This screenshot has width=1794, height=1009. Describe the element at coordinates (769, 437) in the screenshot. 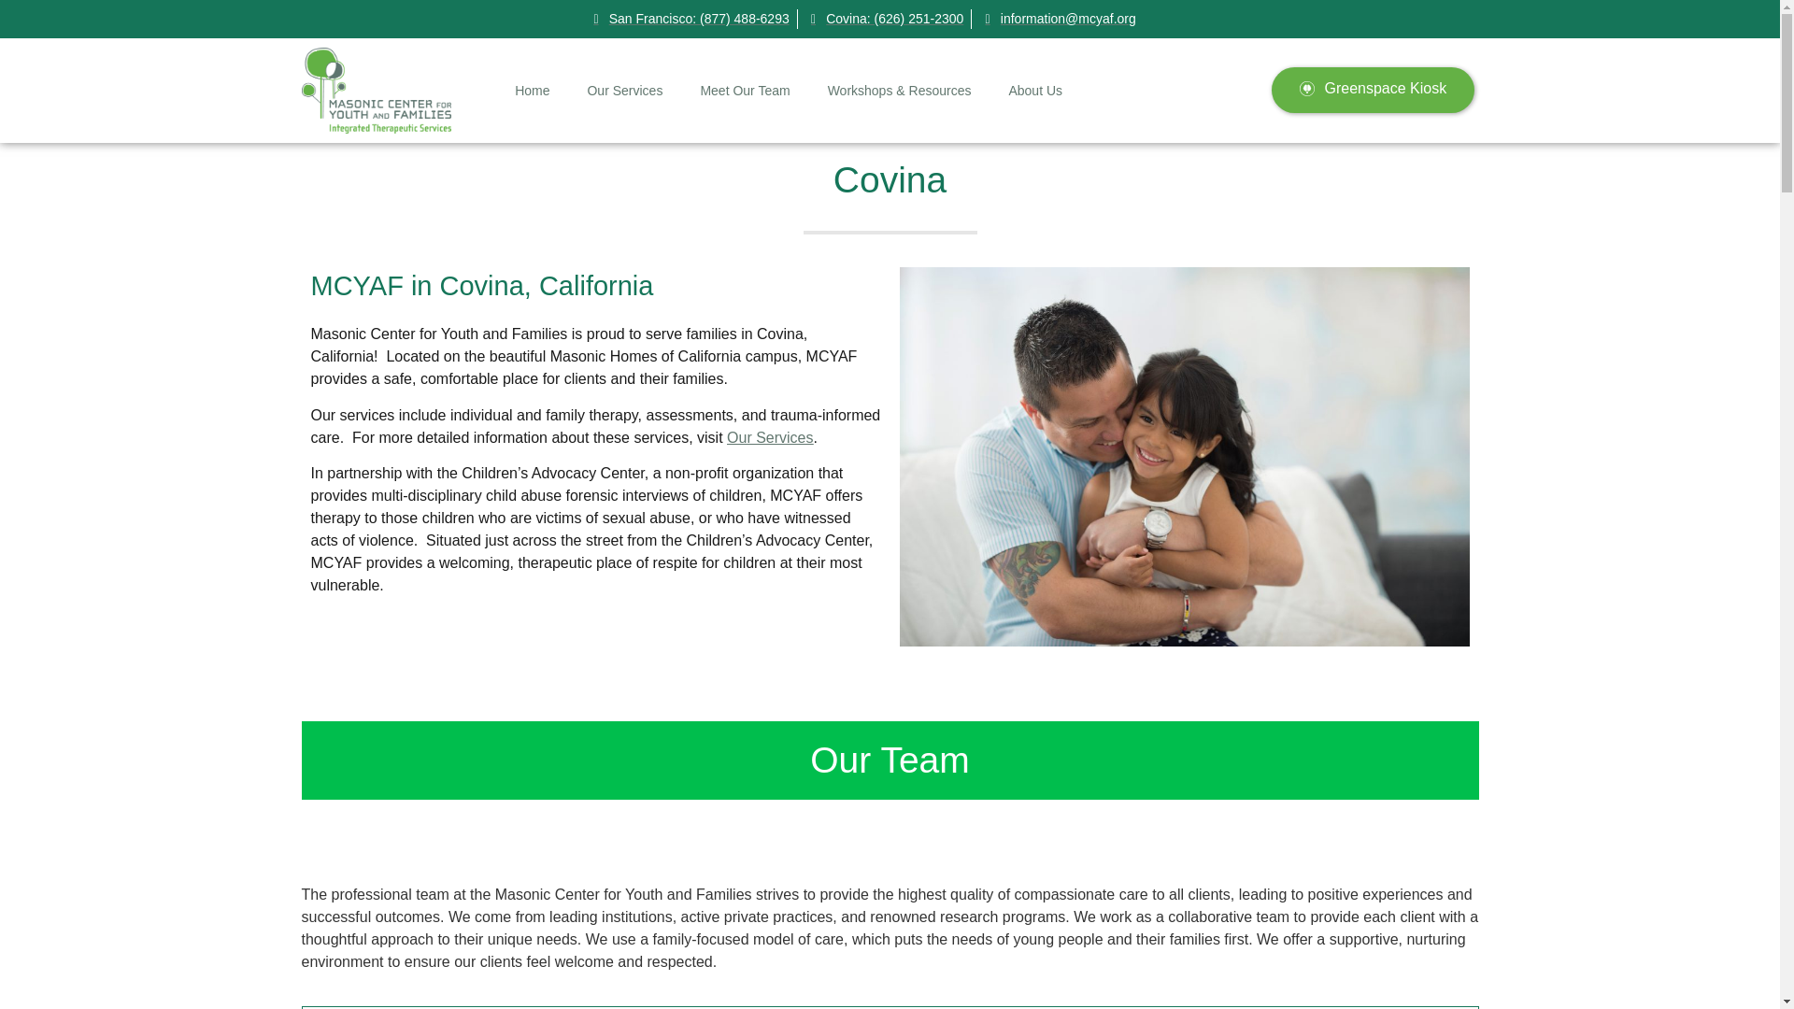

I see `Our Services` at that location.